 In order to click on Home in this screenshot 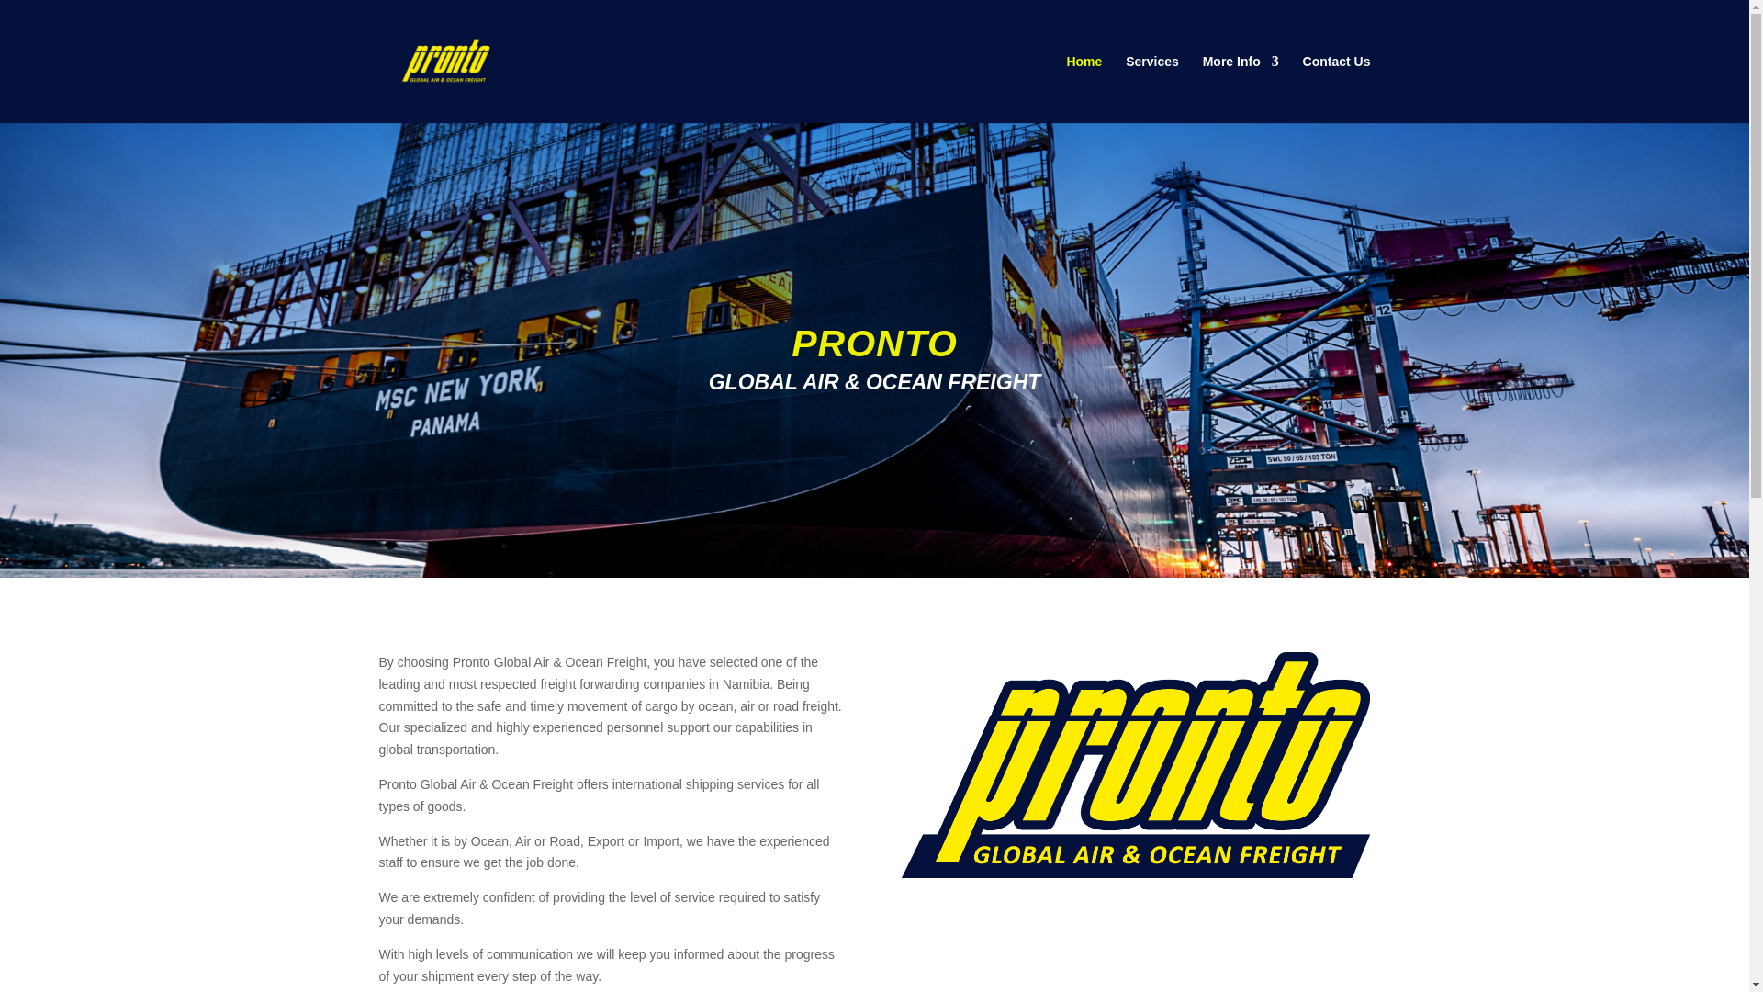, I will do `click(1084, 88)`.